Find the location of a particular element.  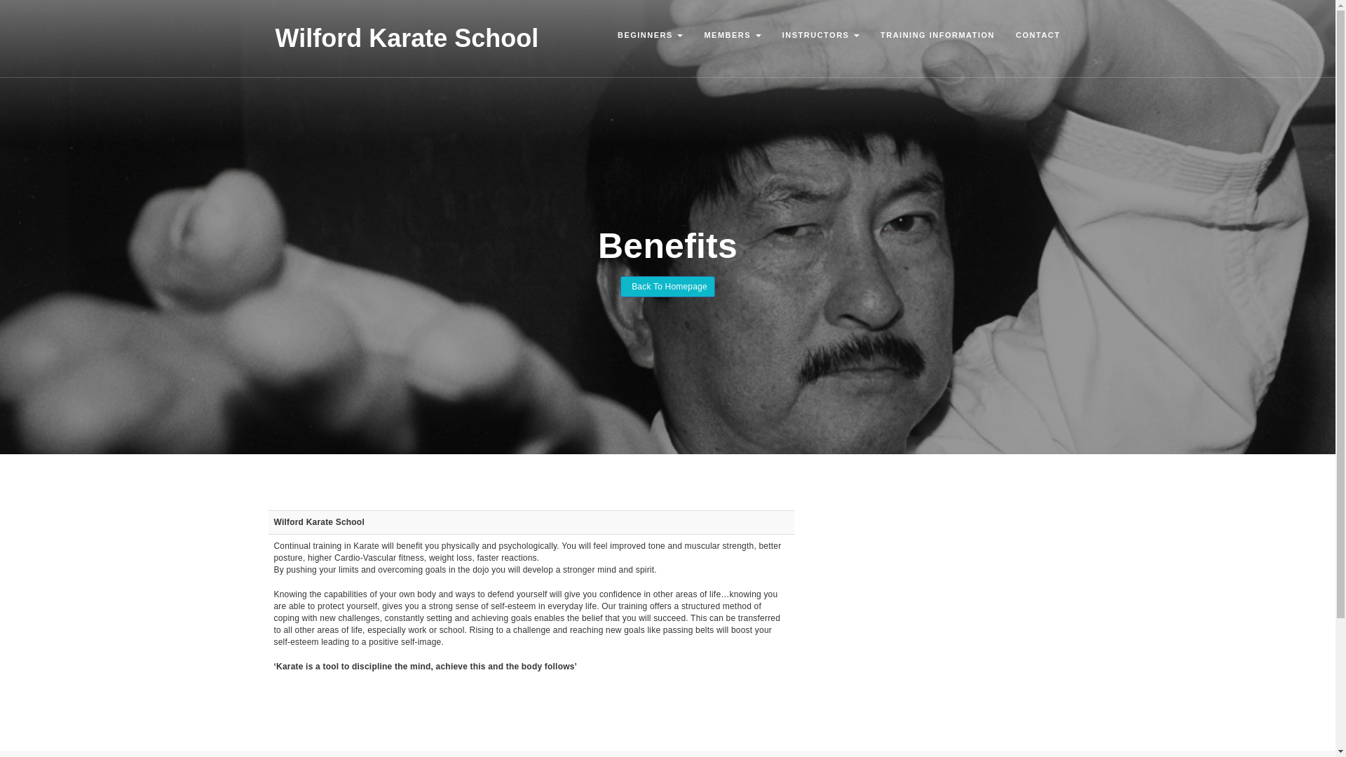

Instructors is located at coordinates (820, 34).